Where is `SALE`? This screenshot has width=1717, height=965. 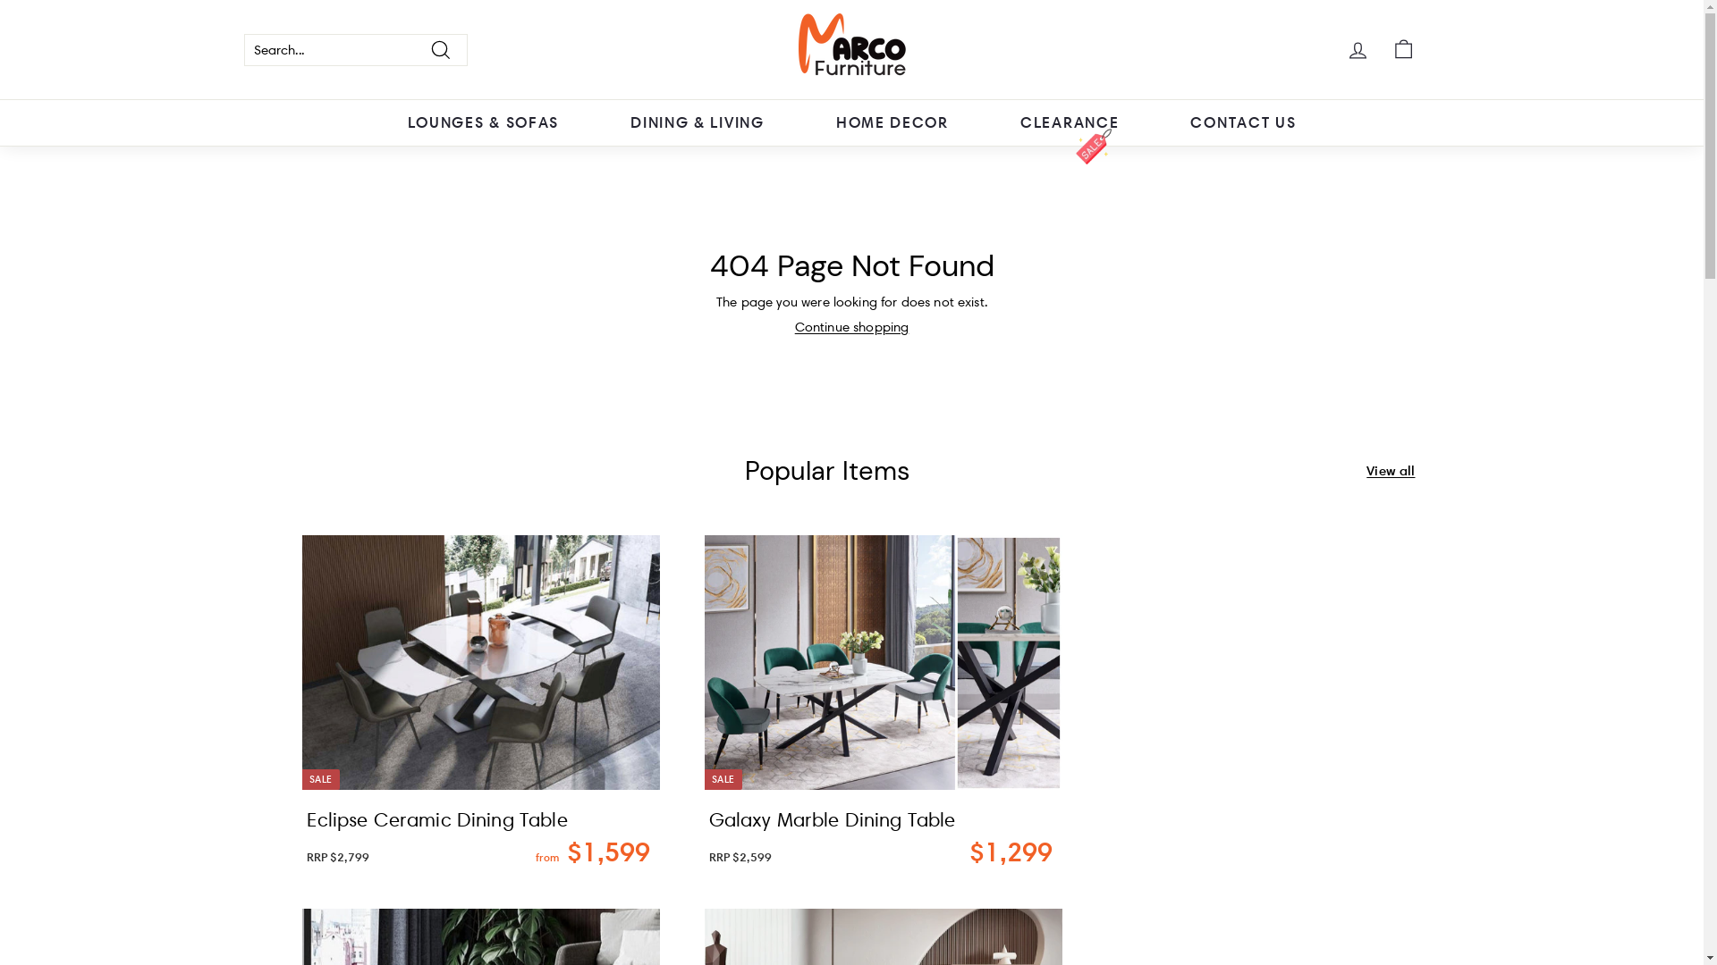
SALE is located at coordinates (883, 656).